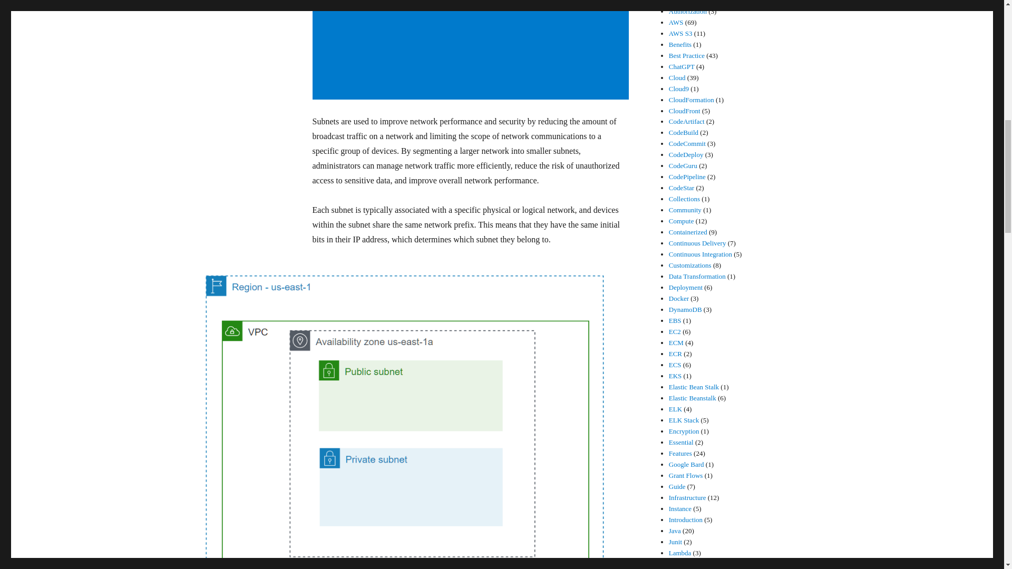 This screenshot has width=1012, height=569. I want to click on Benefits, so click(680, 44).